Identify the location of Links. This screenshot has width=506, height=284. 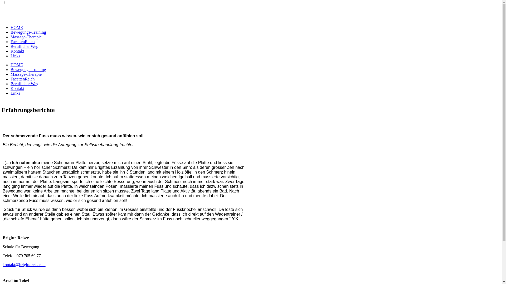
(15, 56).